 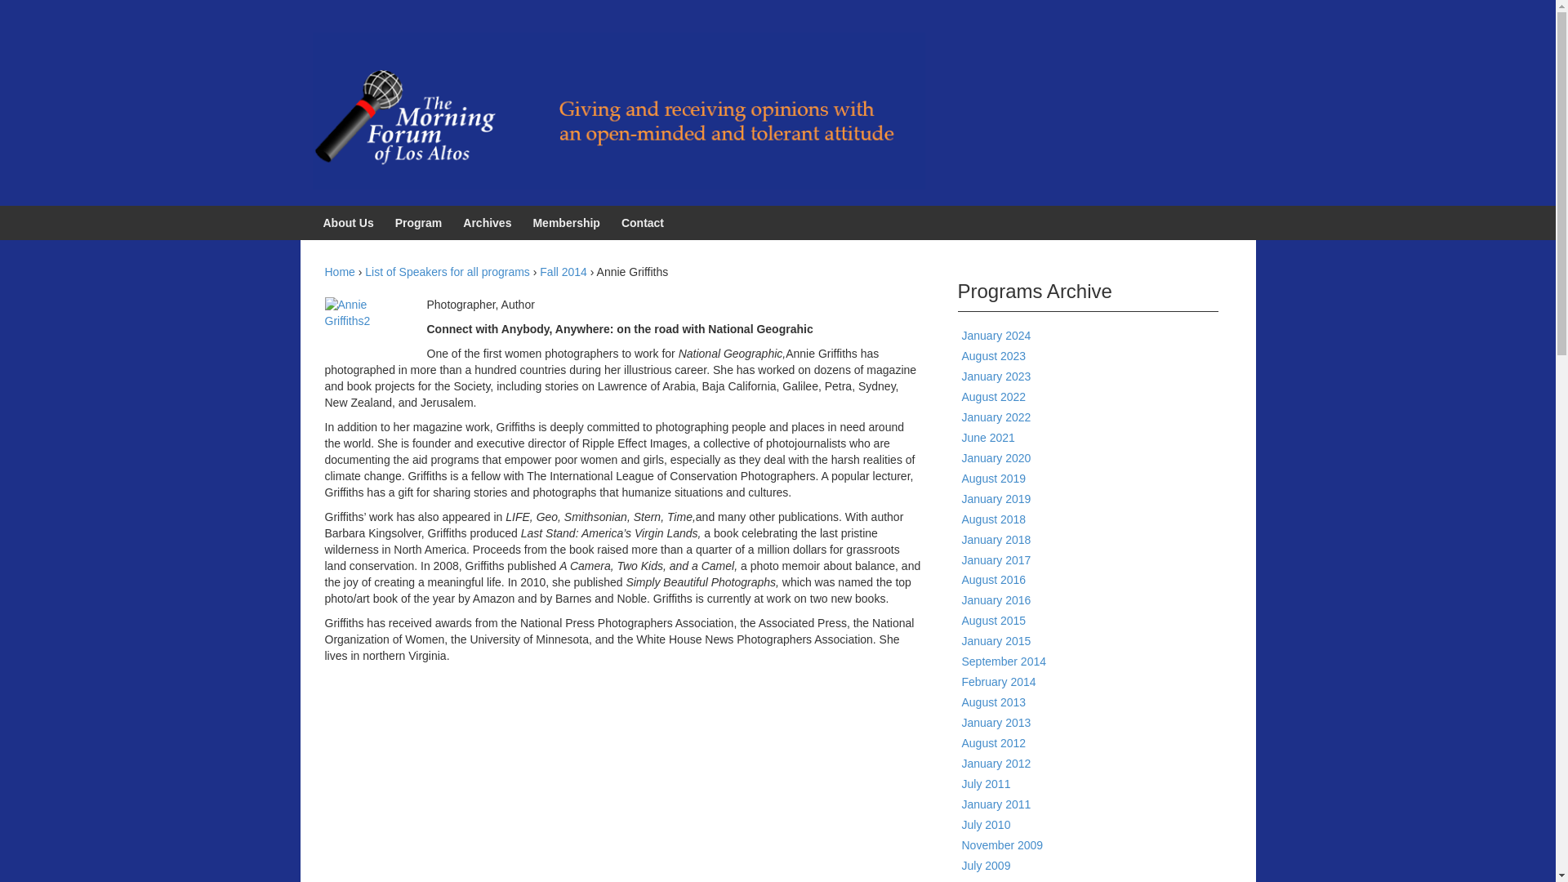 What do you see at coordinates (996, 539) in the screenshot?
I see `January 2018` at bounding box center [996, 539].